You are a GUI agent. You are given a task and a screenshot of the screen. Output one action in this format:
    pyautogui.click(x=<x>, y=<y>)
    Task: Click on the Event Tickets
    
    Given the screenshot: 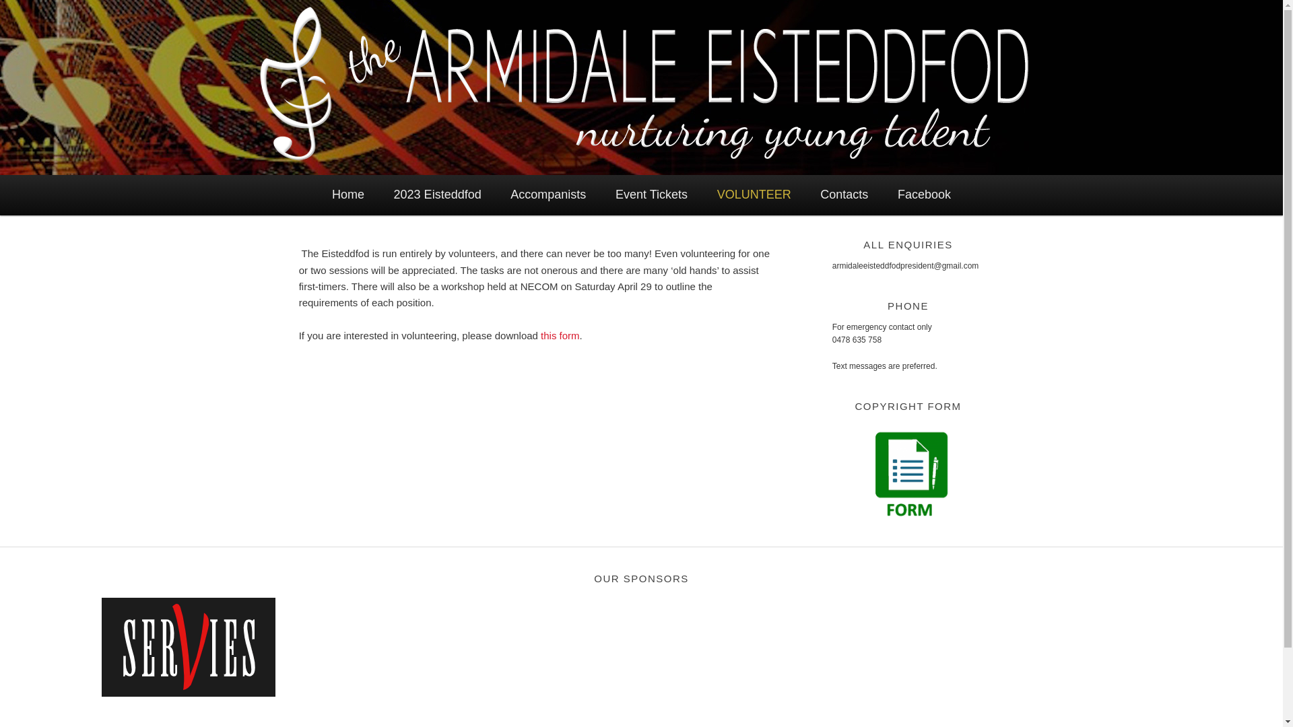 What is the action you would take?
    pyautogui.click(x=652, y=195)
    